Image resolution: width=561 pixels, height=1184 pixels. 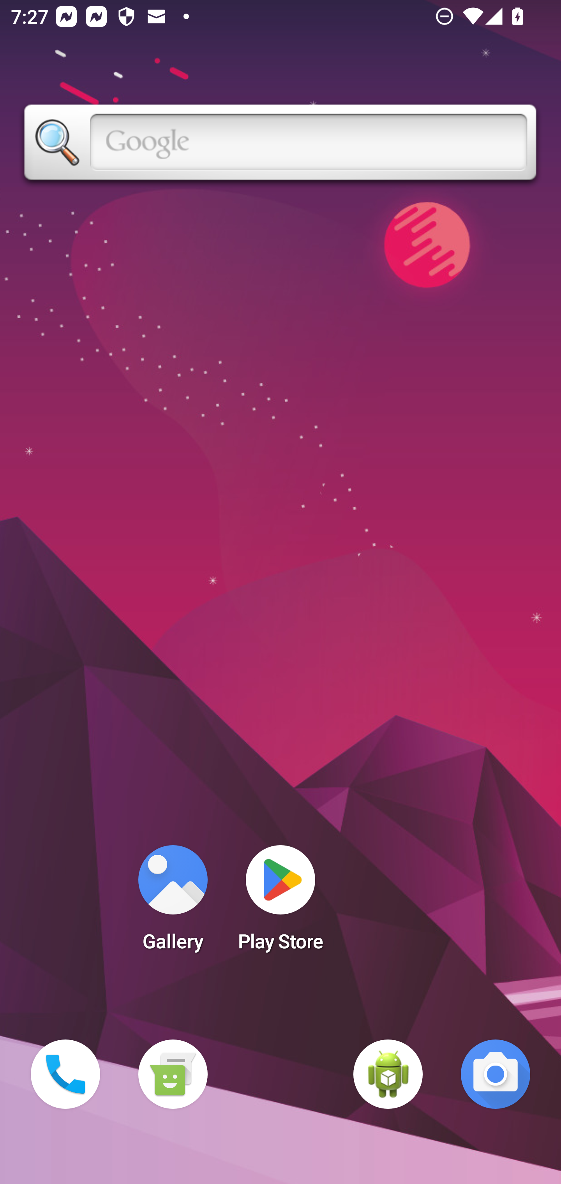 What do you see at coordinates (388, 1074) in the screenshot?
I see `WebView Browser Tester` at bounding box center [388, 1074].